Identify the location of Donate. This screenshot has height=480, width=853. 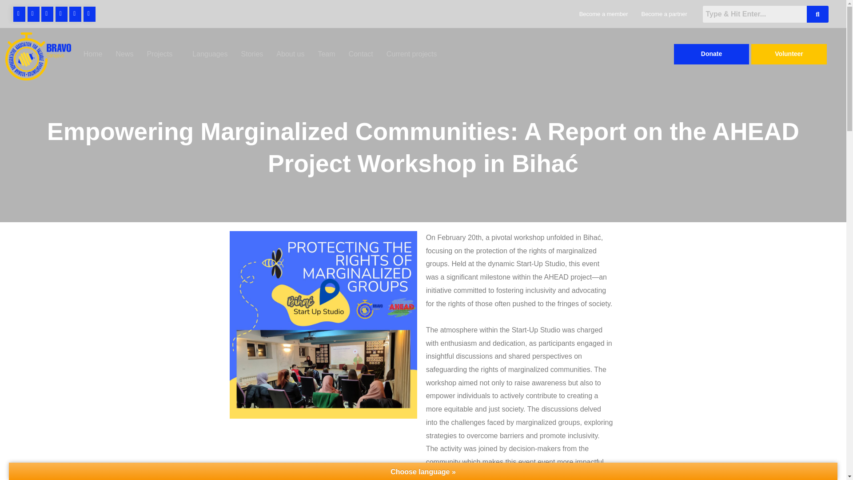
(712, 54).